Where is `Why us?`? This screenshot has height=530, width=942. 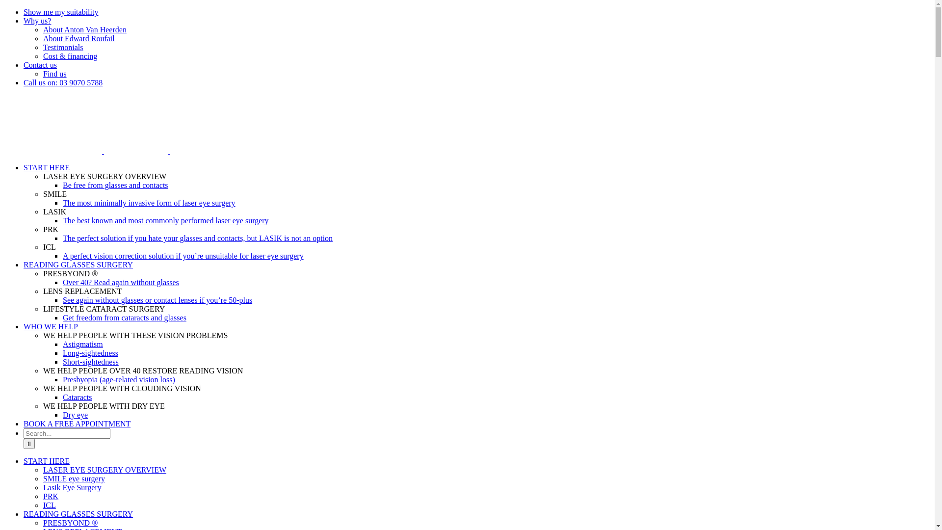 Why us? is located at coordinates (37, 21).